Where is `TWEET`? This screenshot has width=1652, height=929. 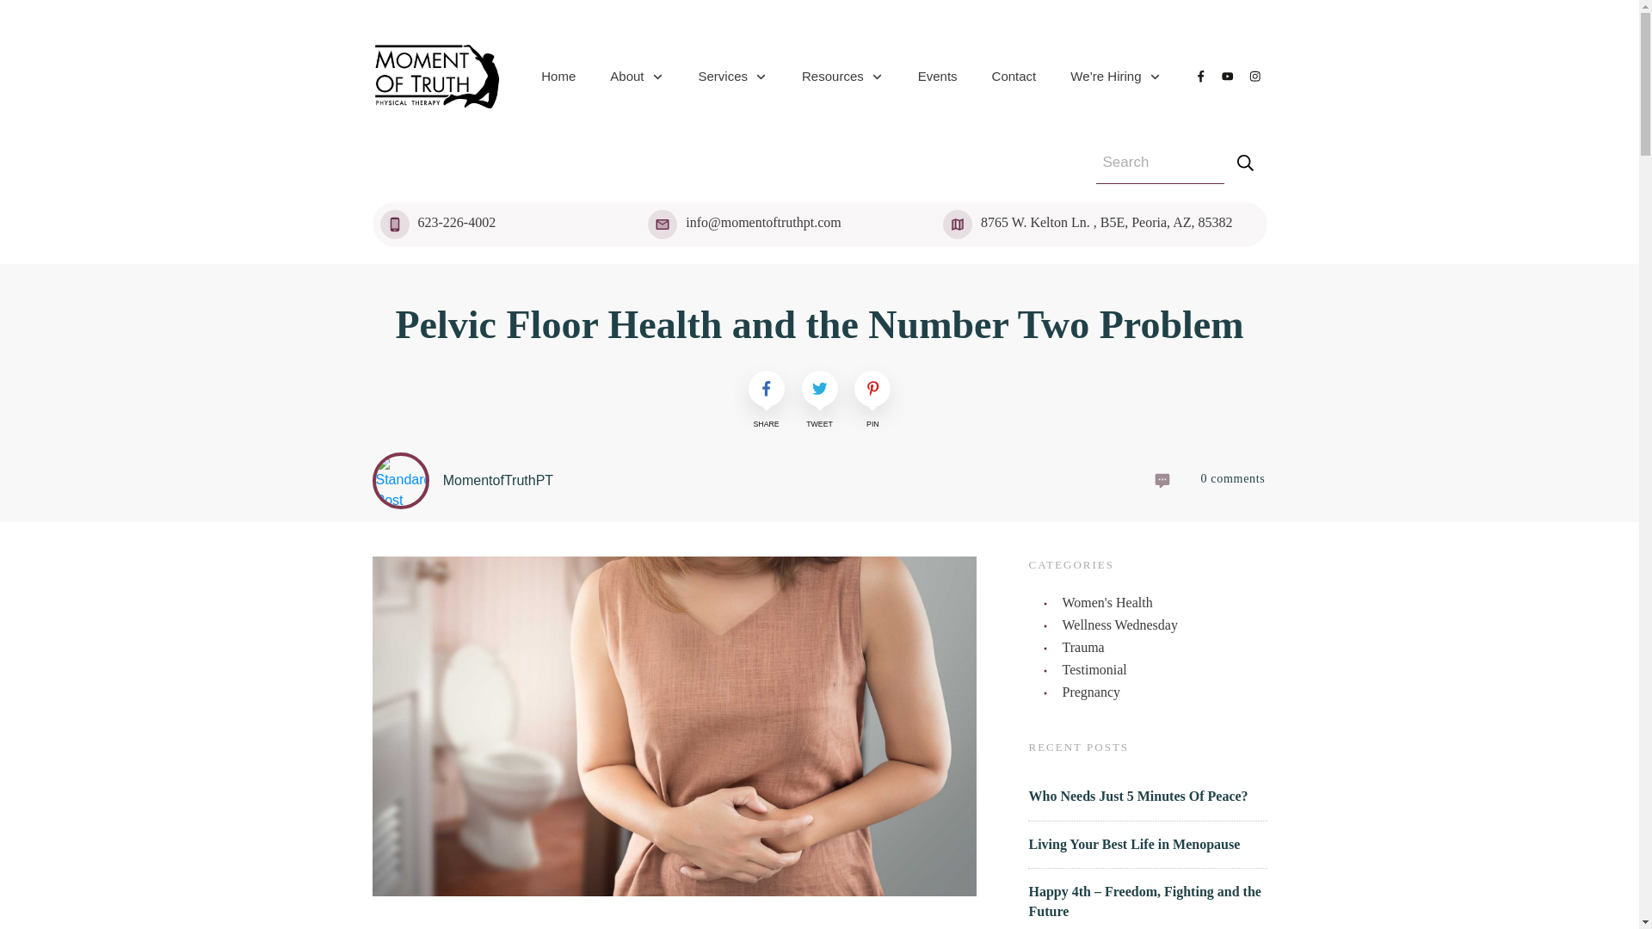
TWEET is located at coordinates (819, 402).